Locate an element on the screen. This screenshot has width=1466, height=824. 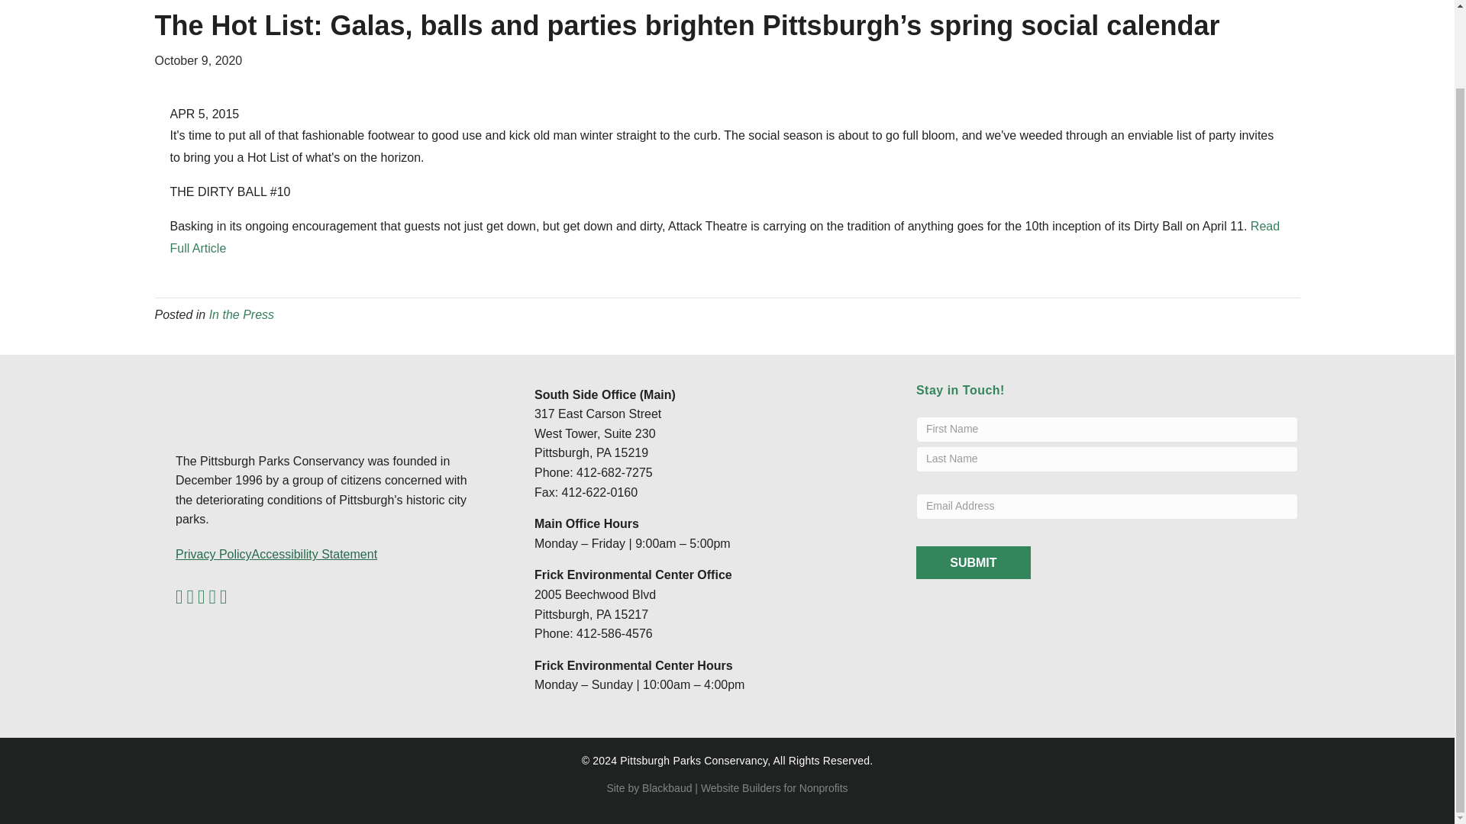
Twitter is located at coordinates (189, 597).